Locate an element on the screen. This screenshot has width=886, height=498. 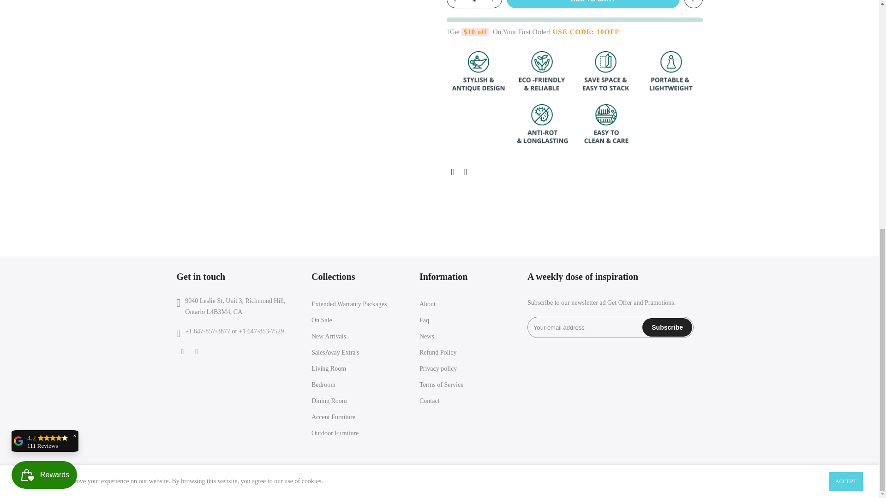
New Arrivals is located at coordinates (329, 336).